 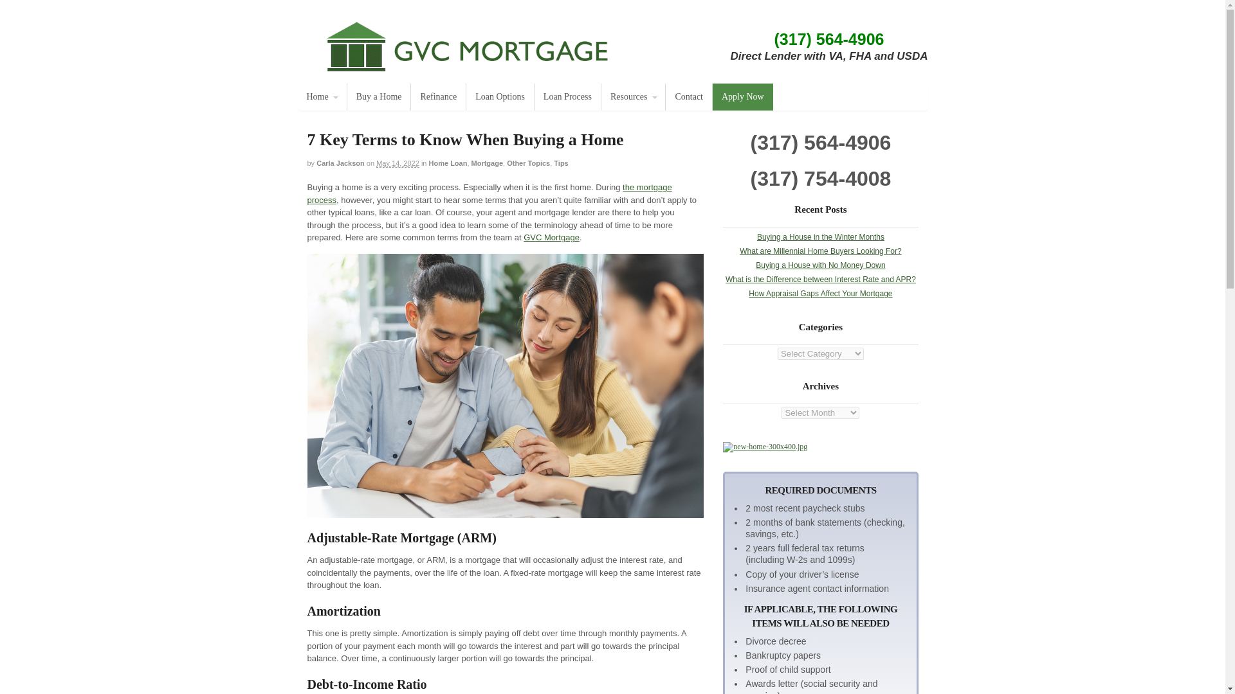 What do you see at coordinates (448, 163) in the screenshot?
I see `Home Loan` at bounding box center [448, 163].